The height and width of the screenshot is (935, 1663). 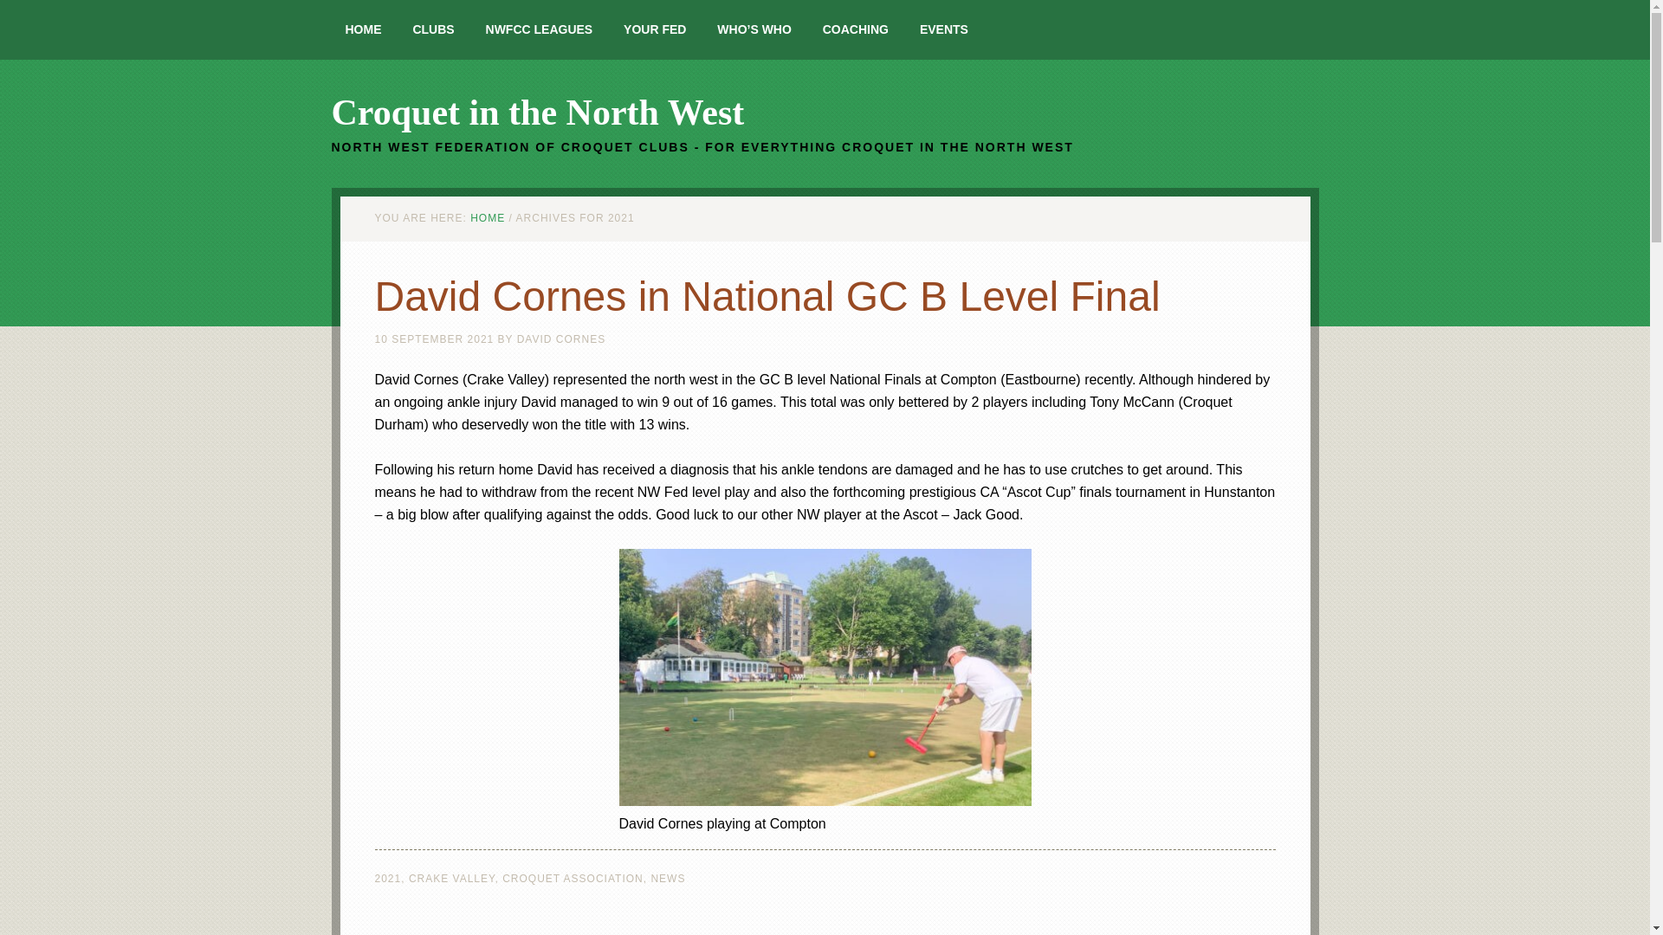 I want to click on NEWS, so click(x=667, y=878).